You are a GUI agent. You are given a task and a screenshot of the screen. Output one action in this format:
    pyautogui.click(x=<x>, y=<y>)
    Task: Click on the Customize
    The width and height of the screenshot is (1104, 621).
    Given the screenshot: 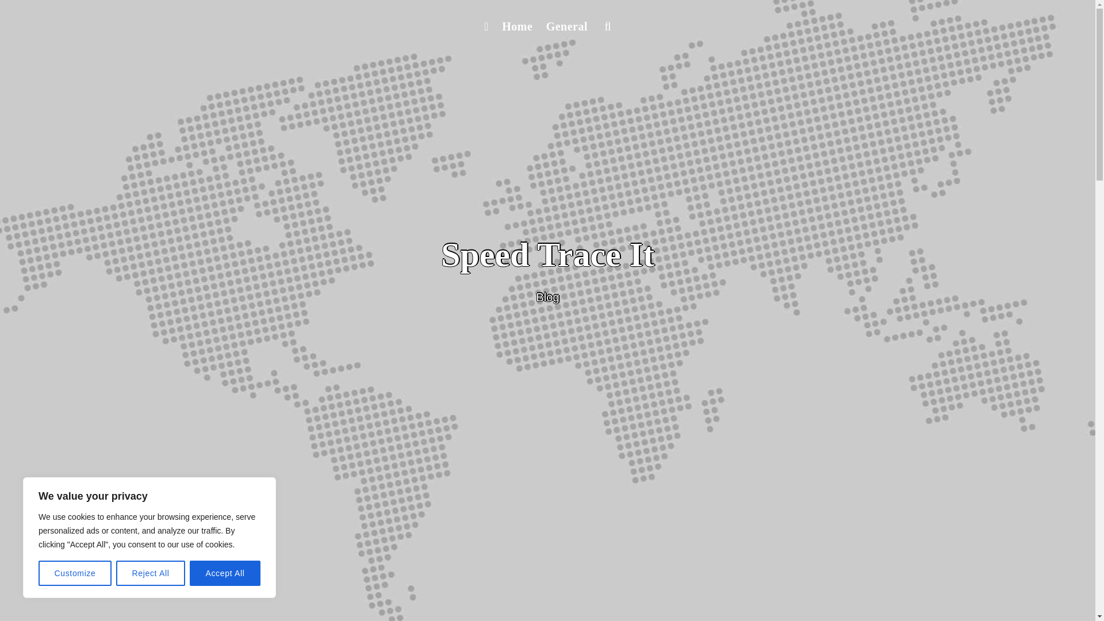 What is the action you would take?
    pyautogui.click(x=75, y=573)
    